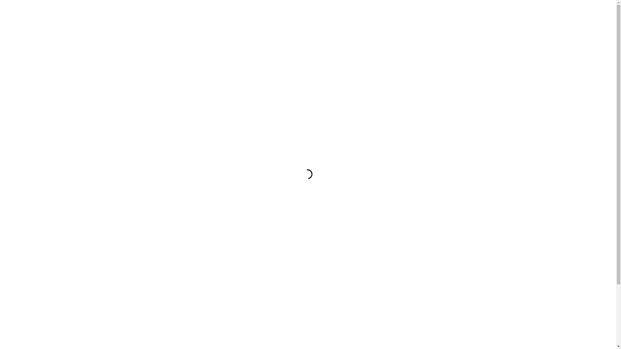 The width and height of the screenshot is (621, 349). What do you see at coordinates (148, 249) in the screenshot?
I see `TORCHES & LIGHTS` at bounding box center [148, 249].